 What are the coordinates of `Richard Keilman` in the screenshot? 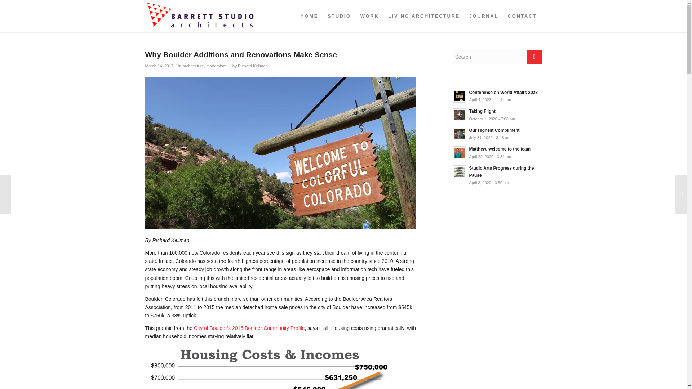 It's located at (497, 133).